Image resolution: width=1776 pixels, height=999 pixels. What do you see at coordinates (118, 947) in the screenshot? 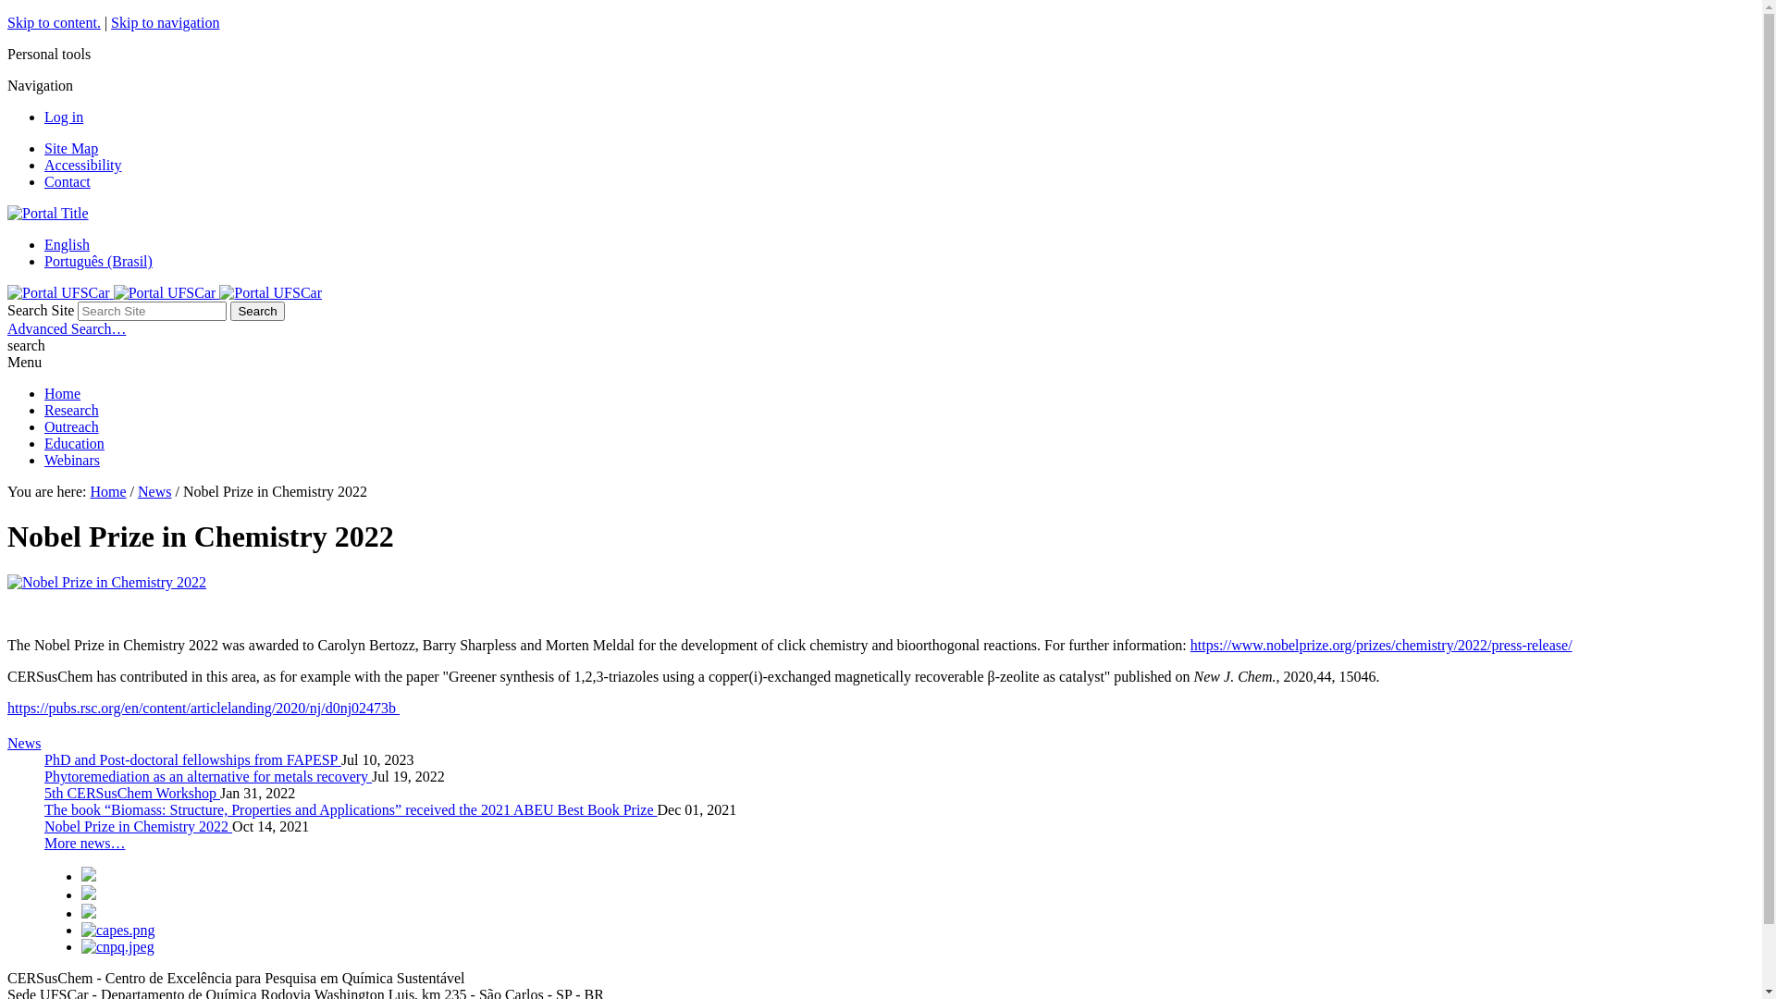
I see `cnpq.jpeg` at bounding box center [118, 947].